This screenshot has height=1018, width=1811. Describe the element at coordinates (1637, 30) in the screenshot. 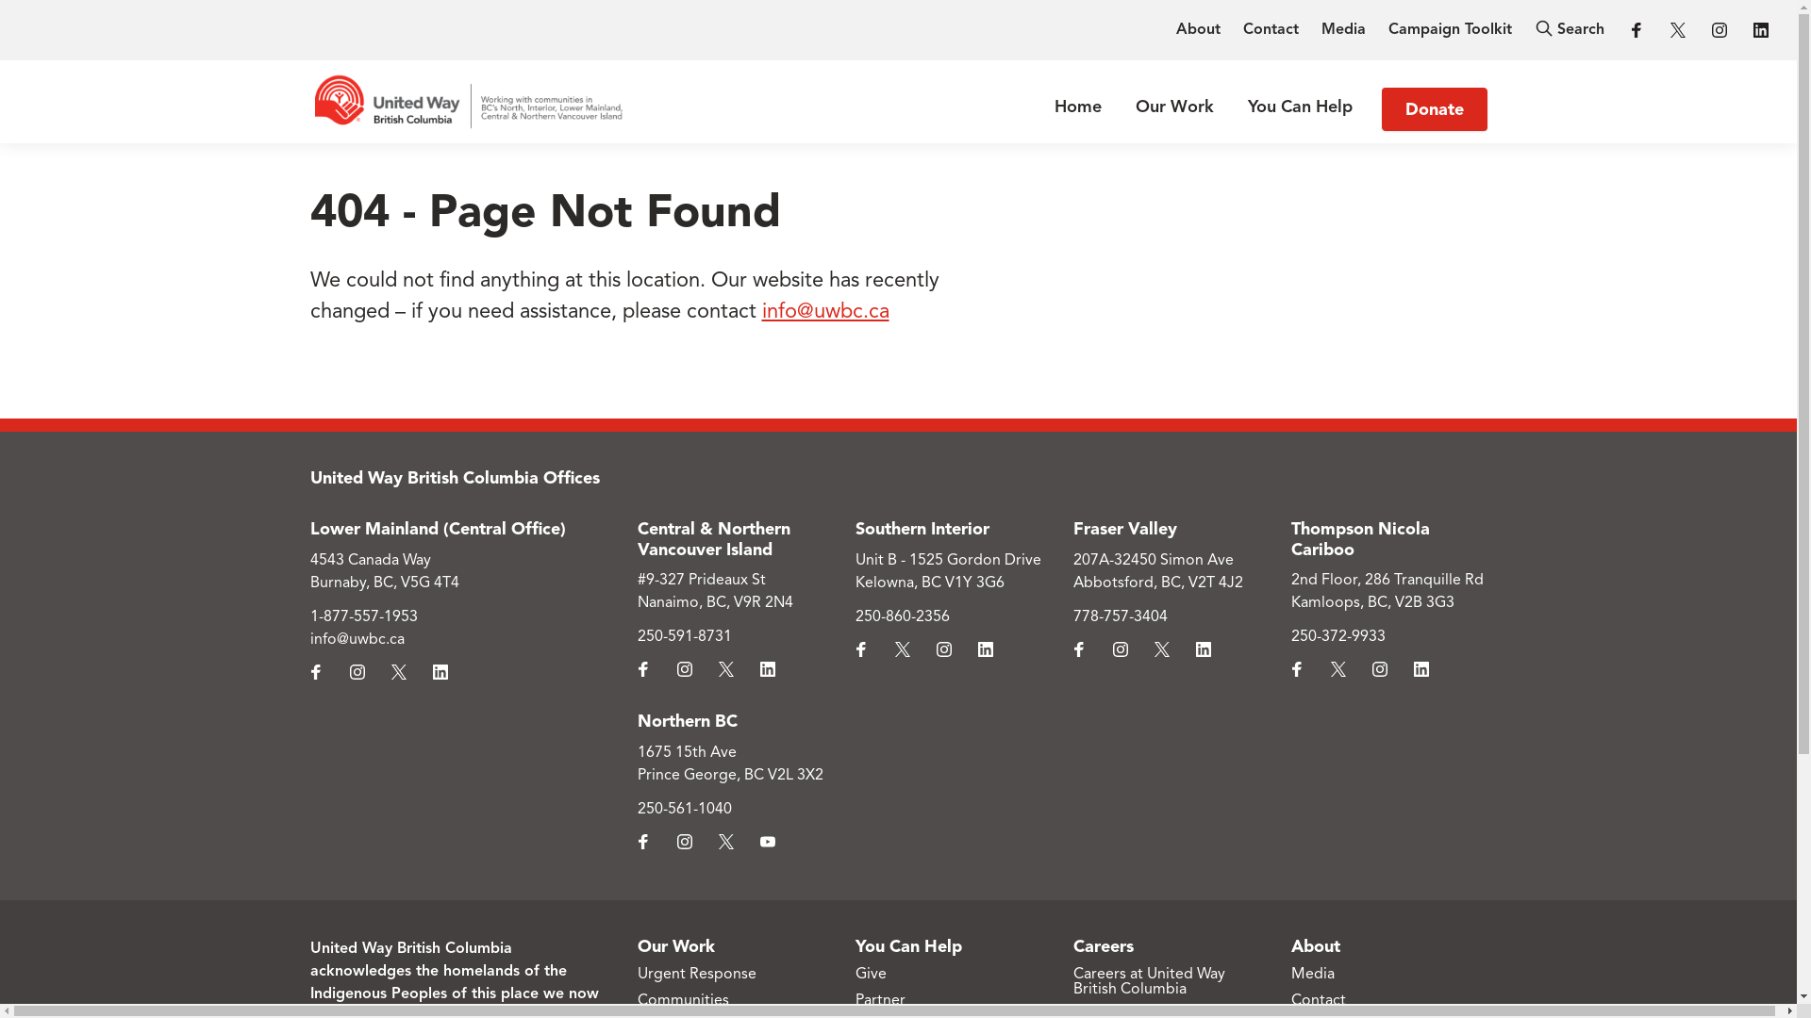

I see `Facebook` at that location.